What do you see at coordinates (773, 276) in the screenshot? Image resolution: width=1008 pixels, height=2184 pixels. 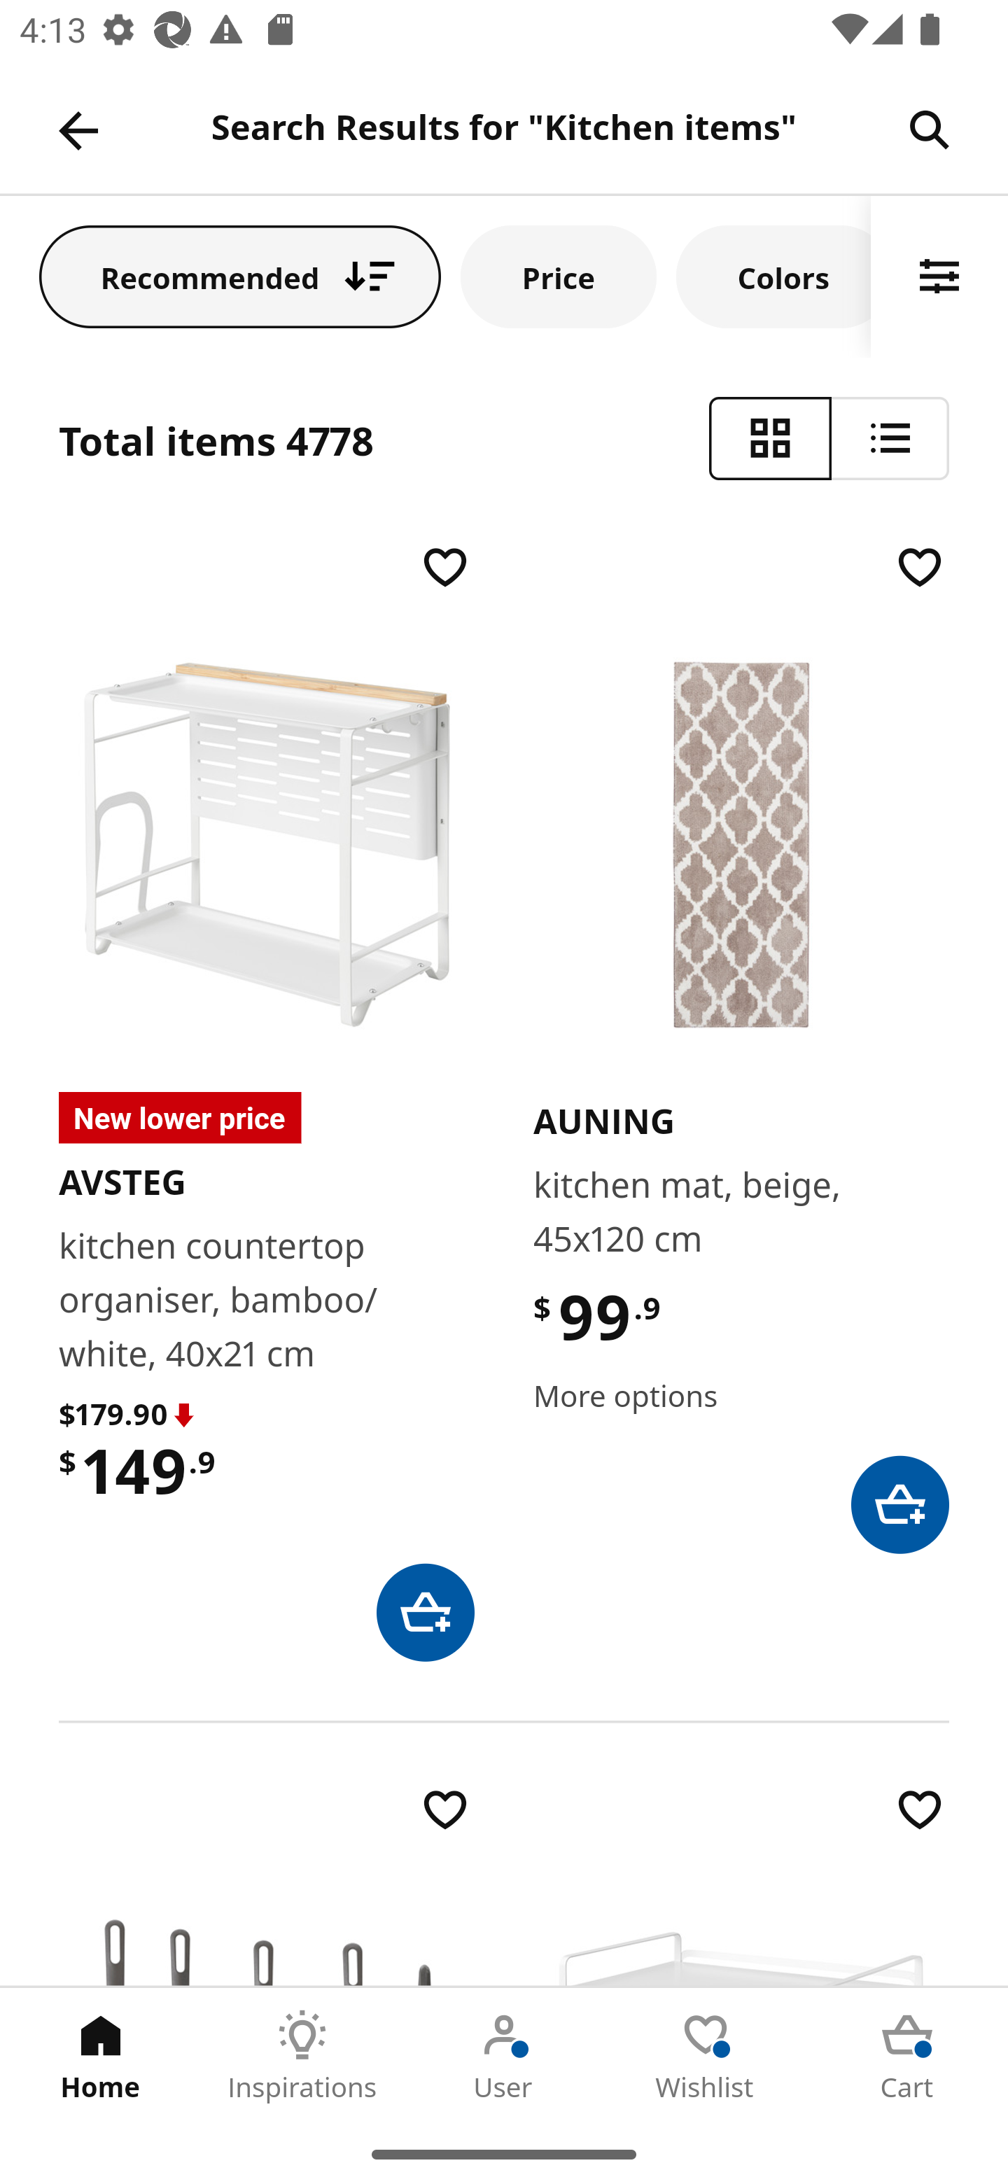 I see `Colors` at bounding box center [773, 276].